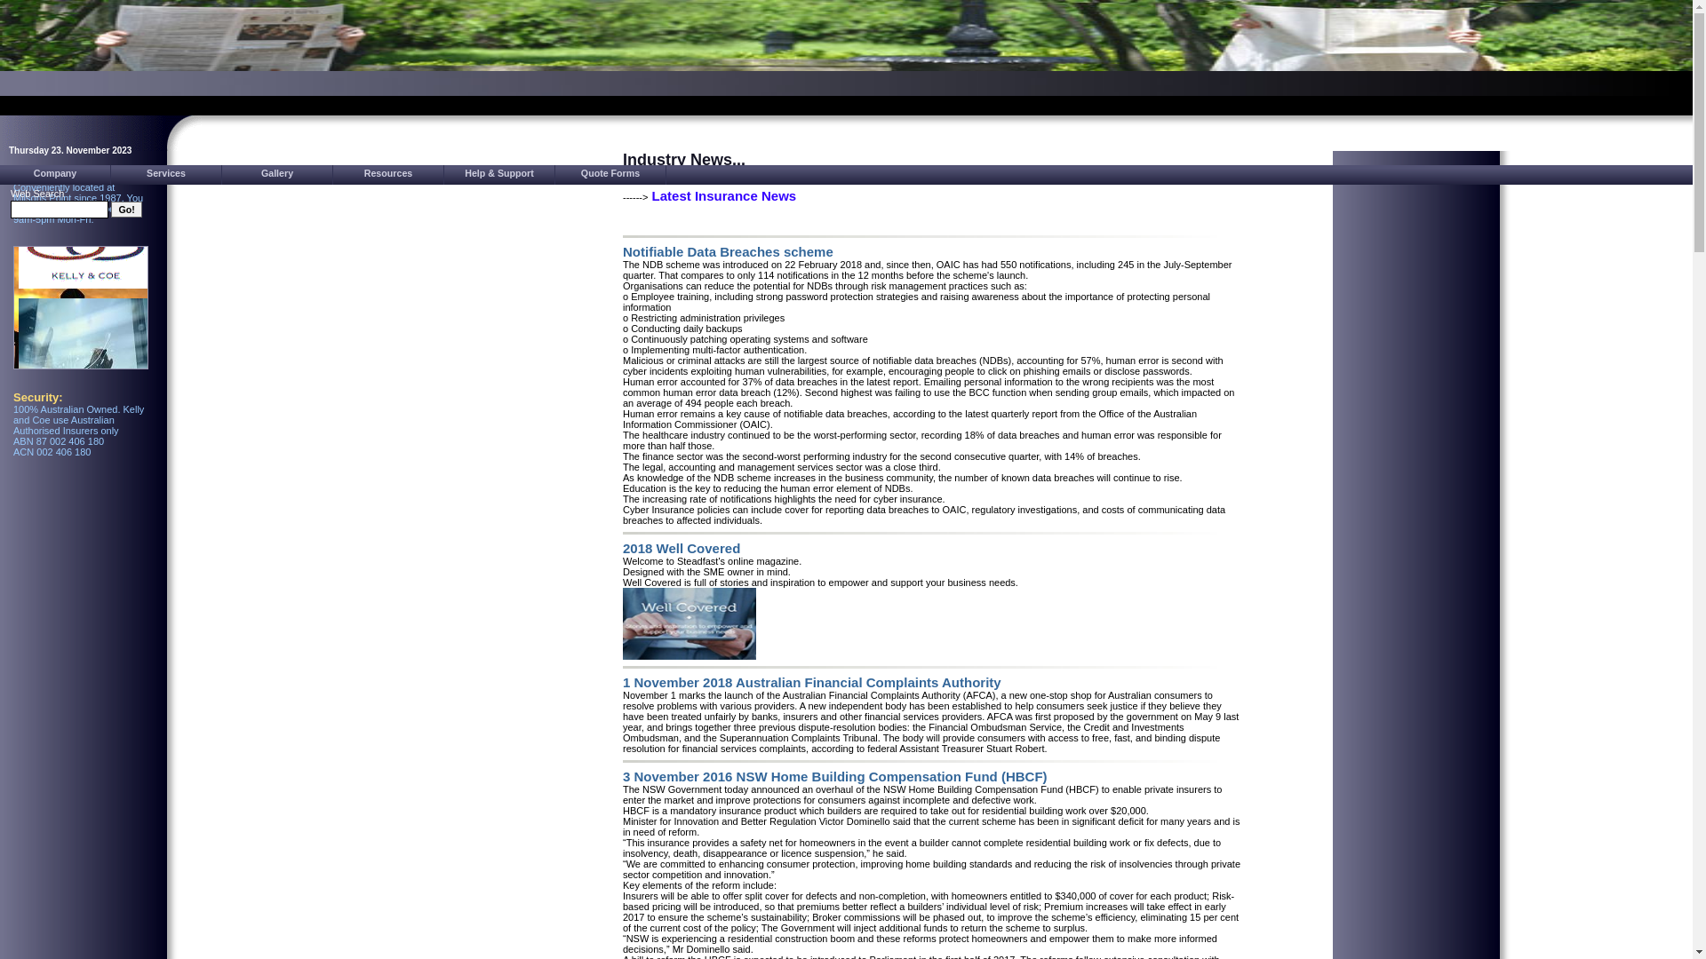  What do you see at coordinates (59, 447) in the screenshot?
I see `ABN 87 002 406 180
ACN 002 406 180` at bounding box center [59, 447].